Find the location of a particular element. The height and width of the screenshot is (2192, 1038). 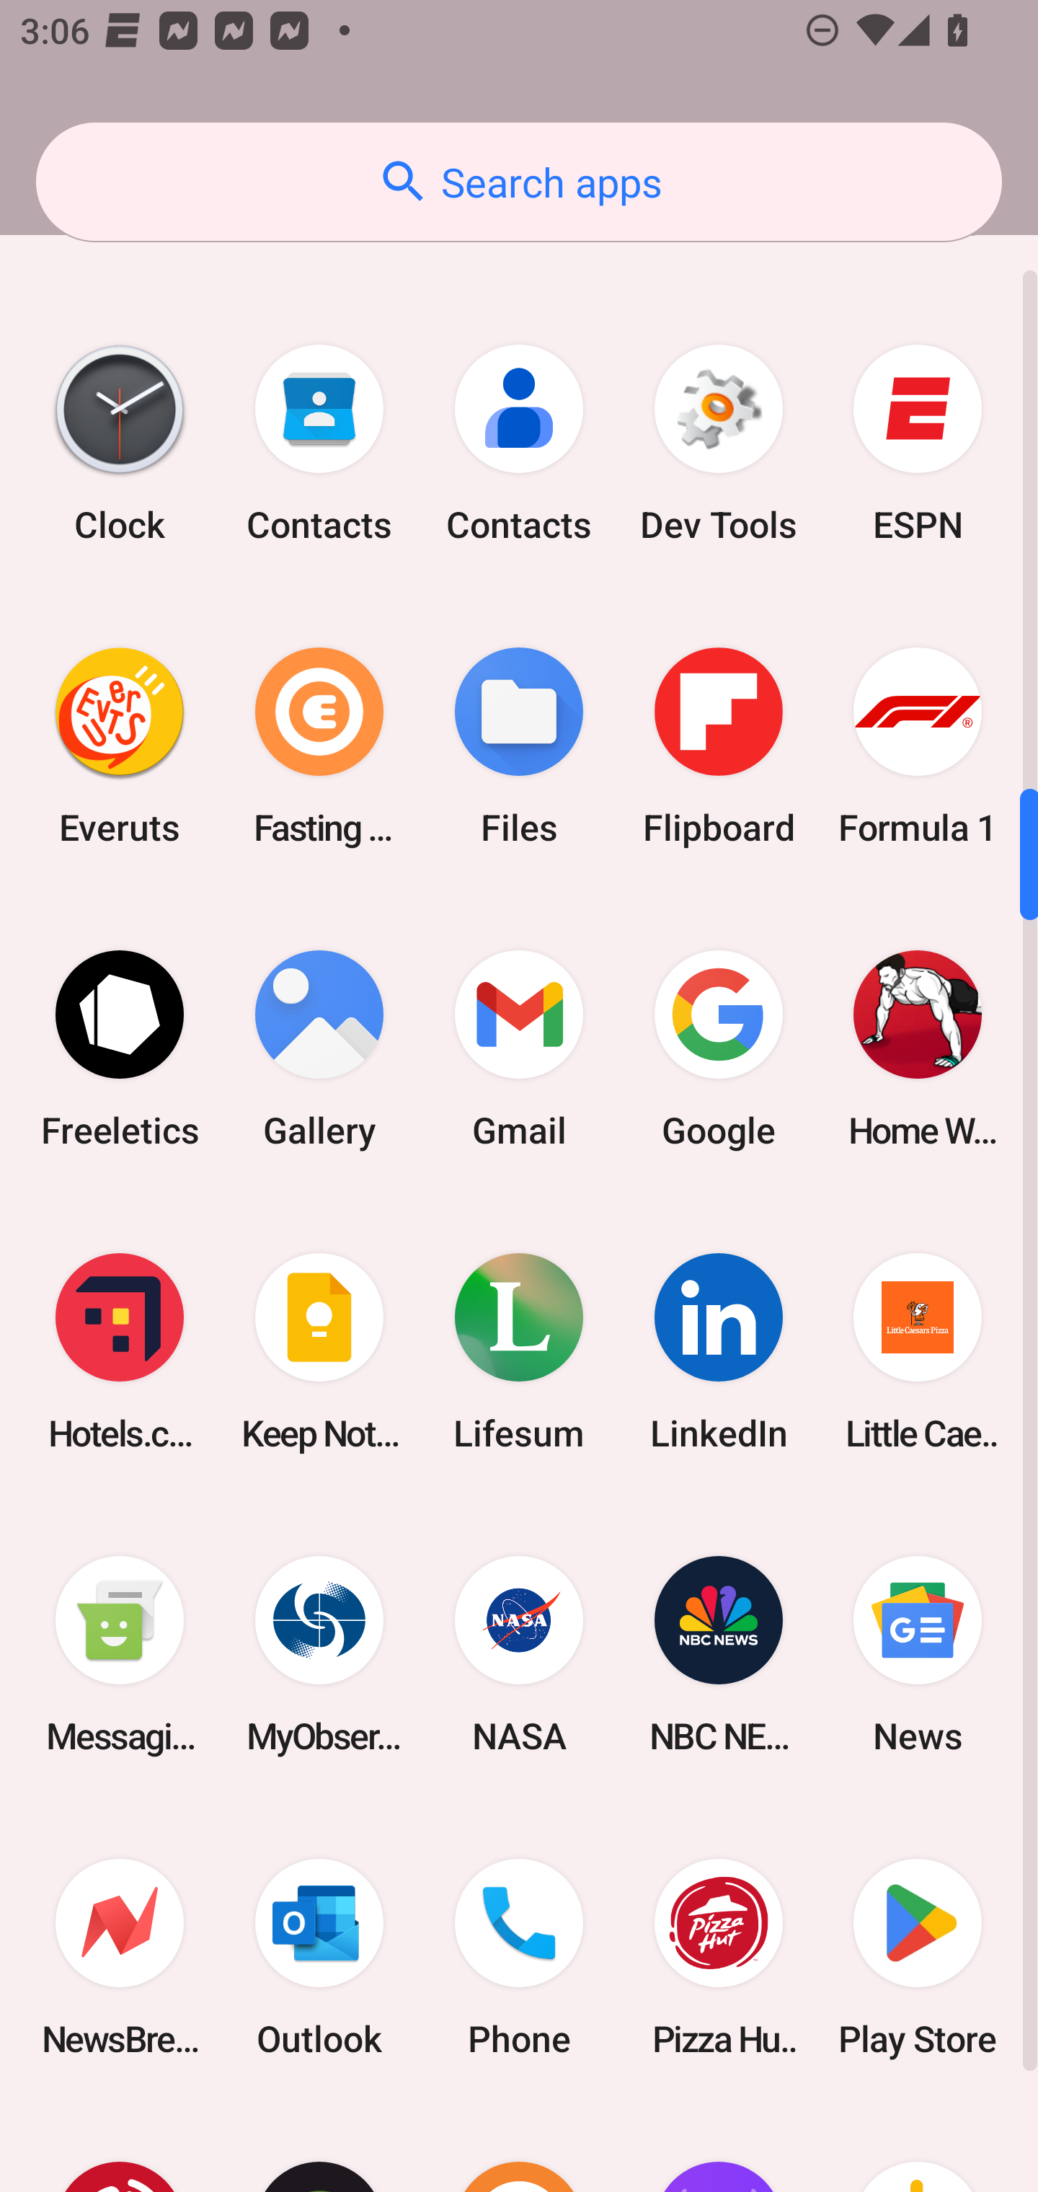

Flipboard is located at coordinates (718, 746).